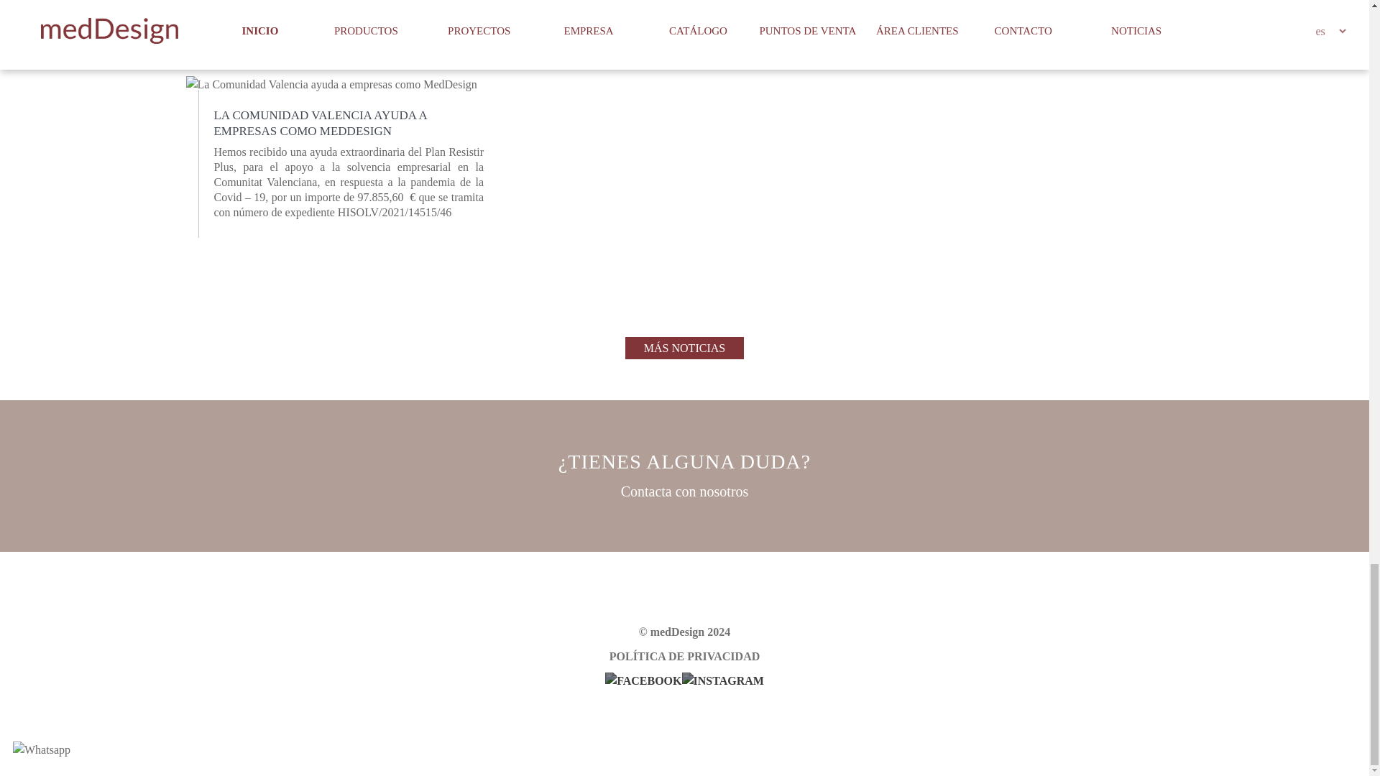 Image resolution: width=1380 pixels, height=776 pixels. Describe the element at coordinates (320, 124) in the screenshot. I see `LA COMUNIDAD VALENCIA AYUDA A EMPRESAS COMO MEDDESIGN` at that location.